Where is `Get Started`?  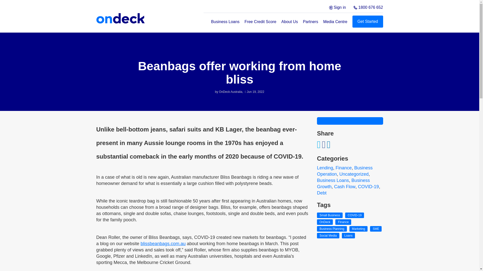 Get Started is located at coordinates (368, 22).